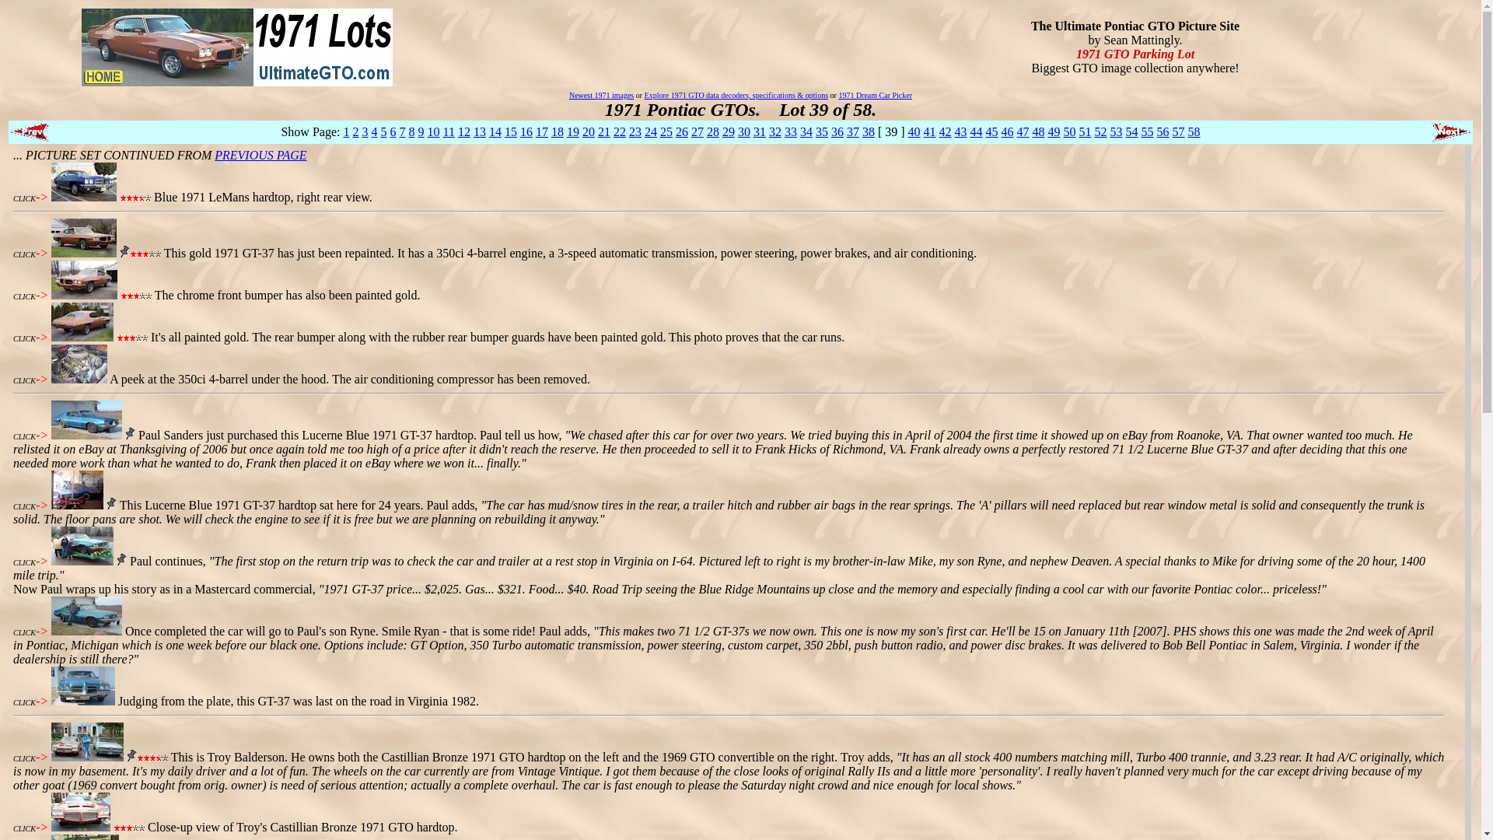 The height and width of the screenshot is (840, 1493). Describe the element at coordinates (510, 131) in the screenshot. I see `15` at that location.